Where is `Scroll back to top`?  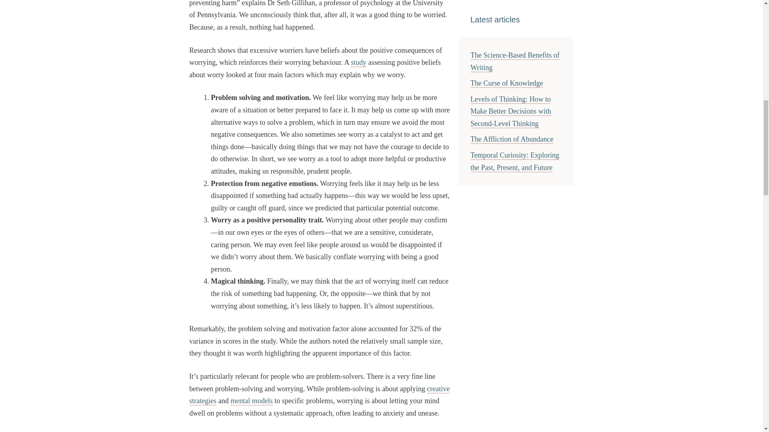
Scroll back to top is located at coordinates (743, 379).